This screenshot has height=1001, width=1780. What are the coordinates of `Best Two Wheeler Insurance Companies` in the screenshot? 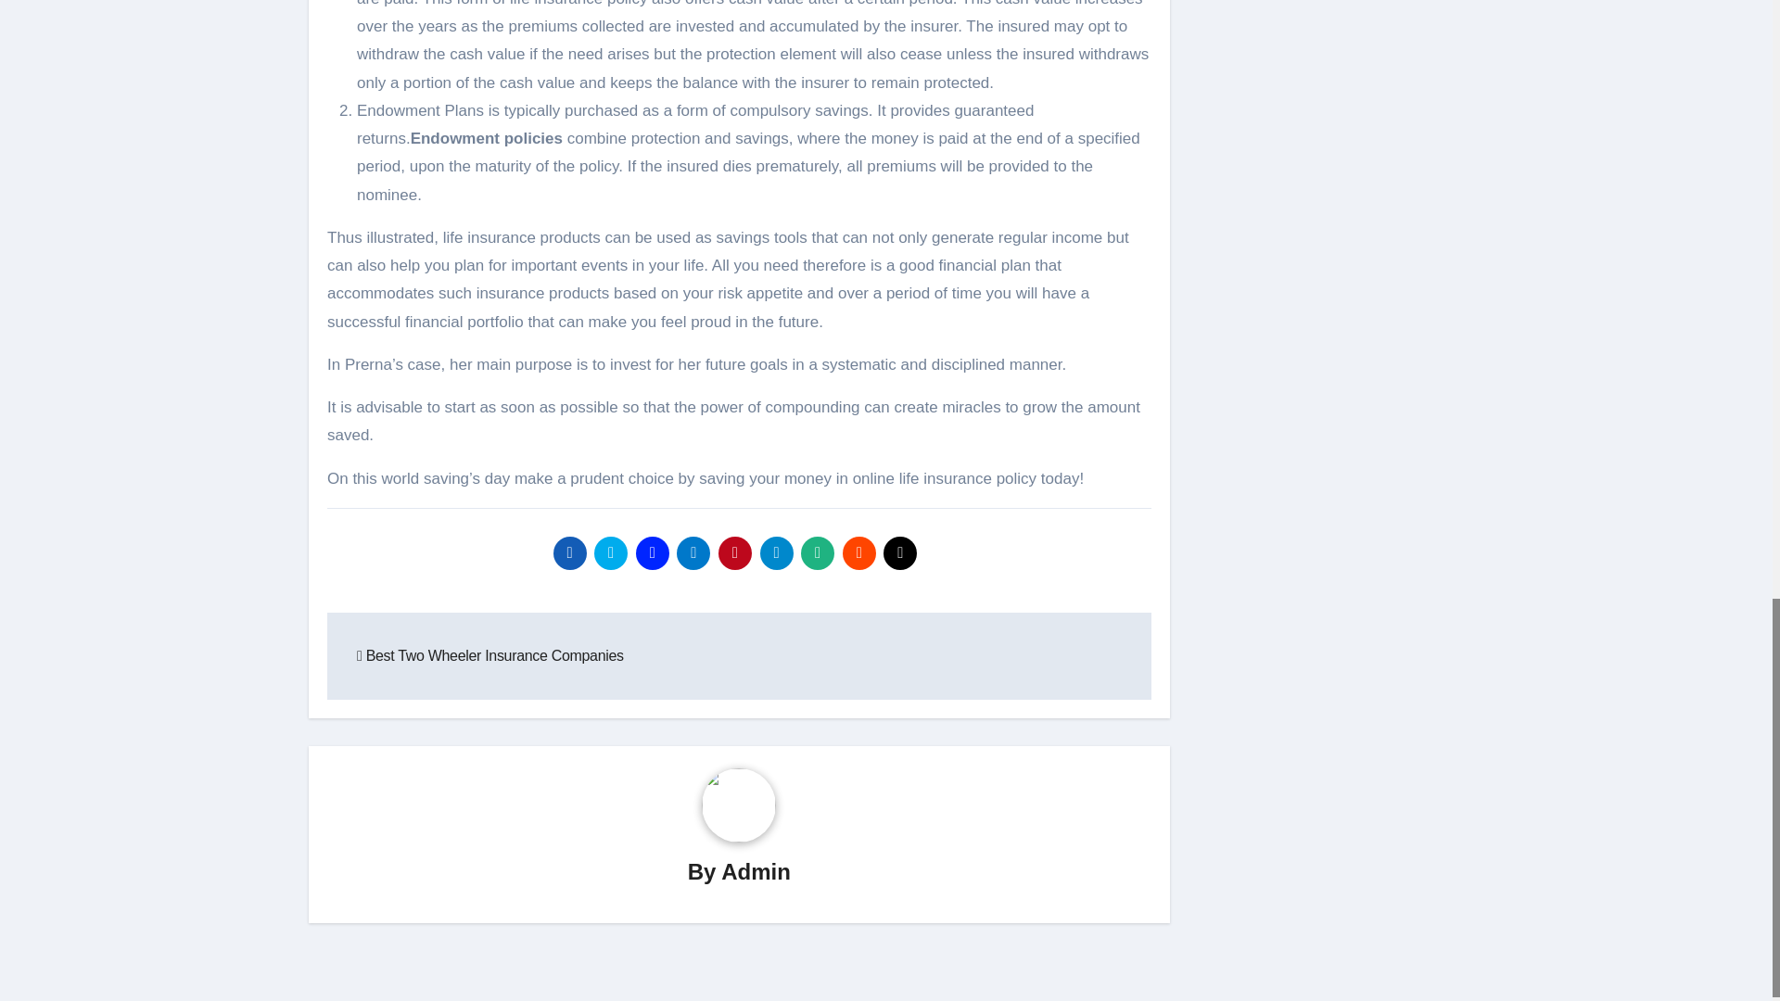 It's located at (490, 655).